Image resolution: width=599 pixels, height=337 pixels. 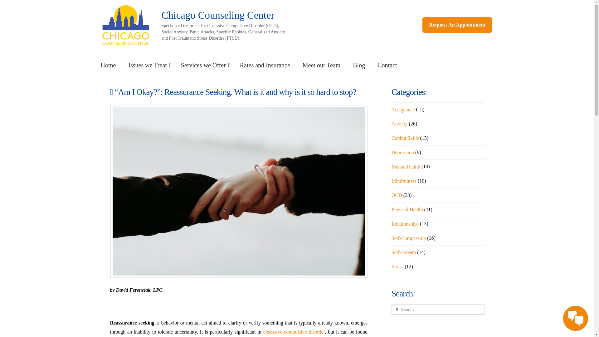 I want to click on Blog, so click(x=359, y=65).